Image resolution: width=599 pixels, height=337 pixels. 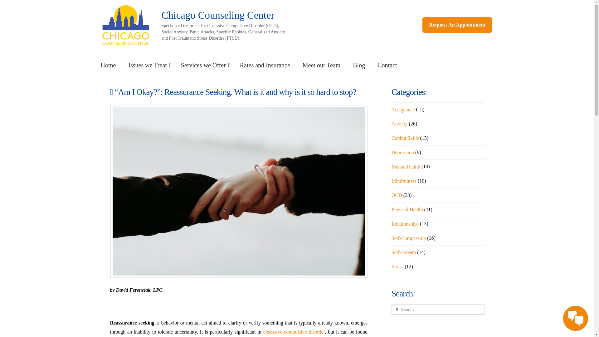 I want to click on Blog, so click(x=359, y=65).